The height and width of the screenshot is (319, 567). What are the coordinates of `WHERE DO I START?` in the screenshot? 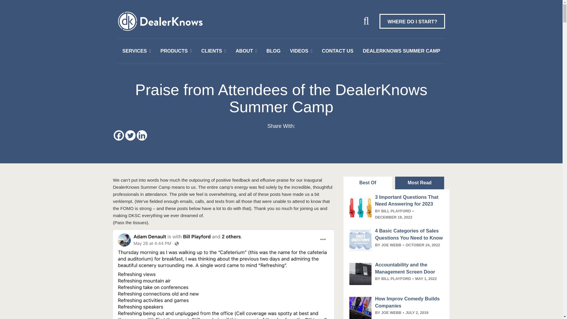 It's located at (412, 21).